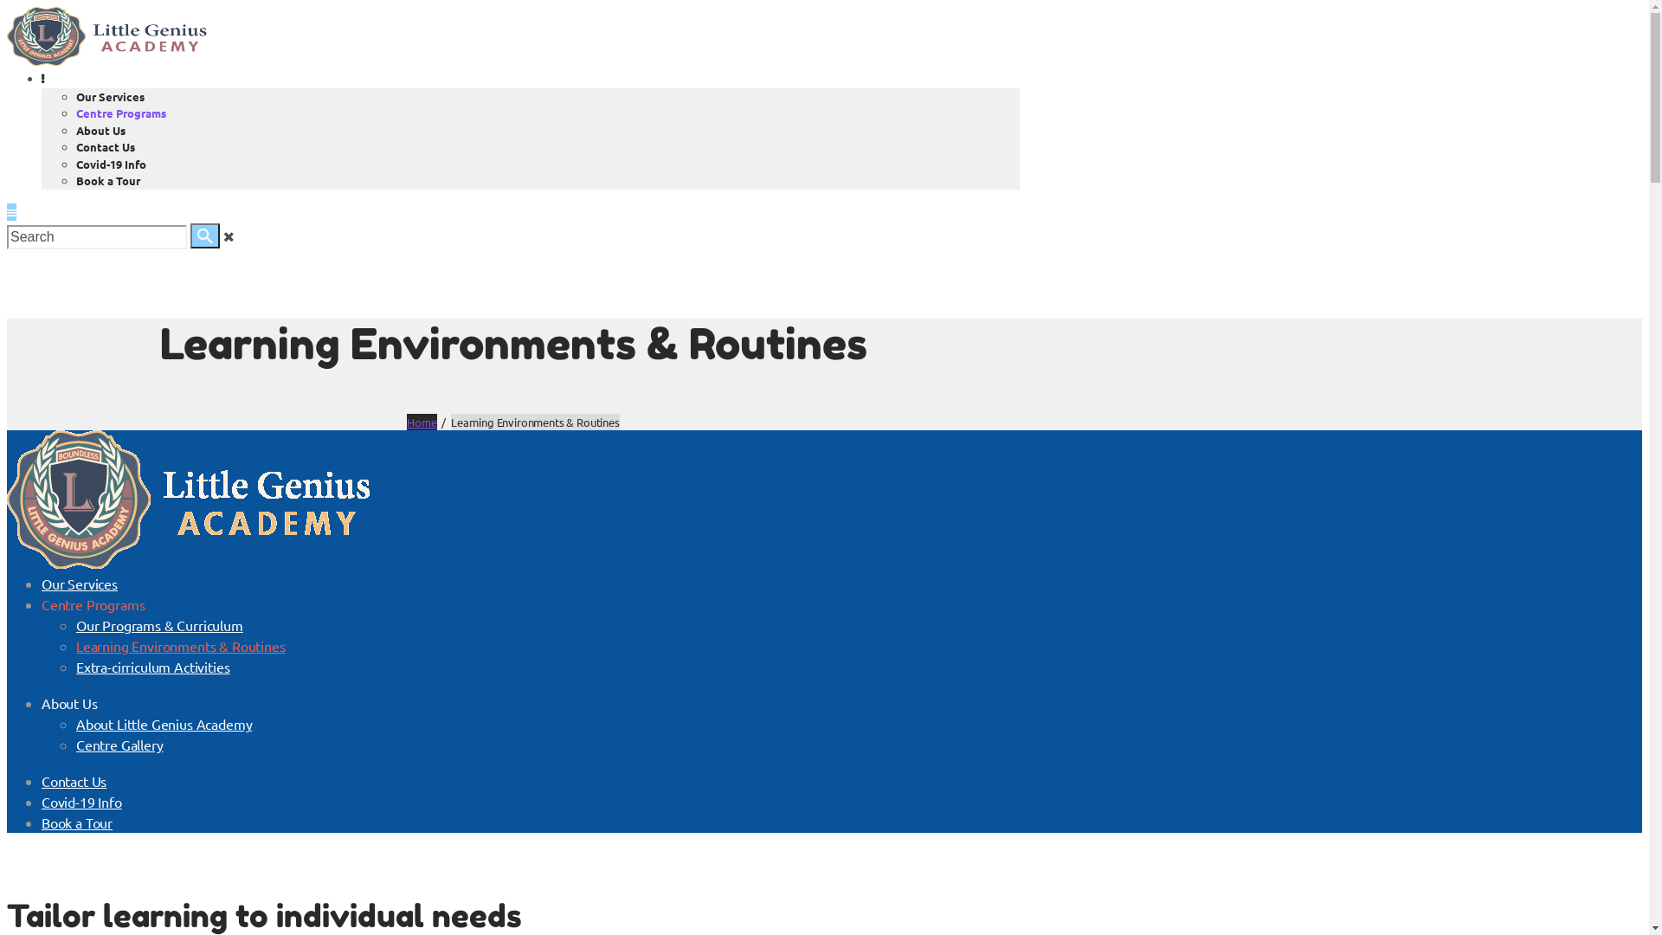  What do you see at coordinates (422, 422) in the screenshot?
I see `Home` at bounding box center [422, 422].